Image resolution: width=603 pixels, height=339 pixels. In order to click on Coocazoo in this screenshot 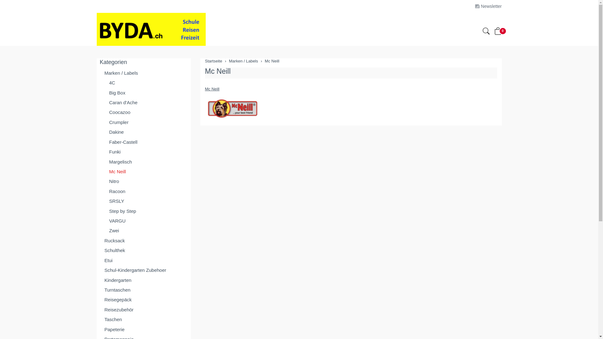, I will do `click(144, 112)`.